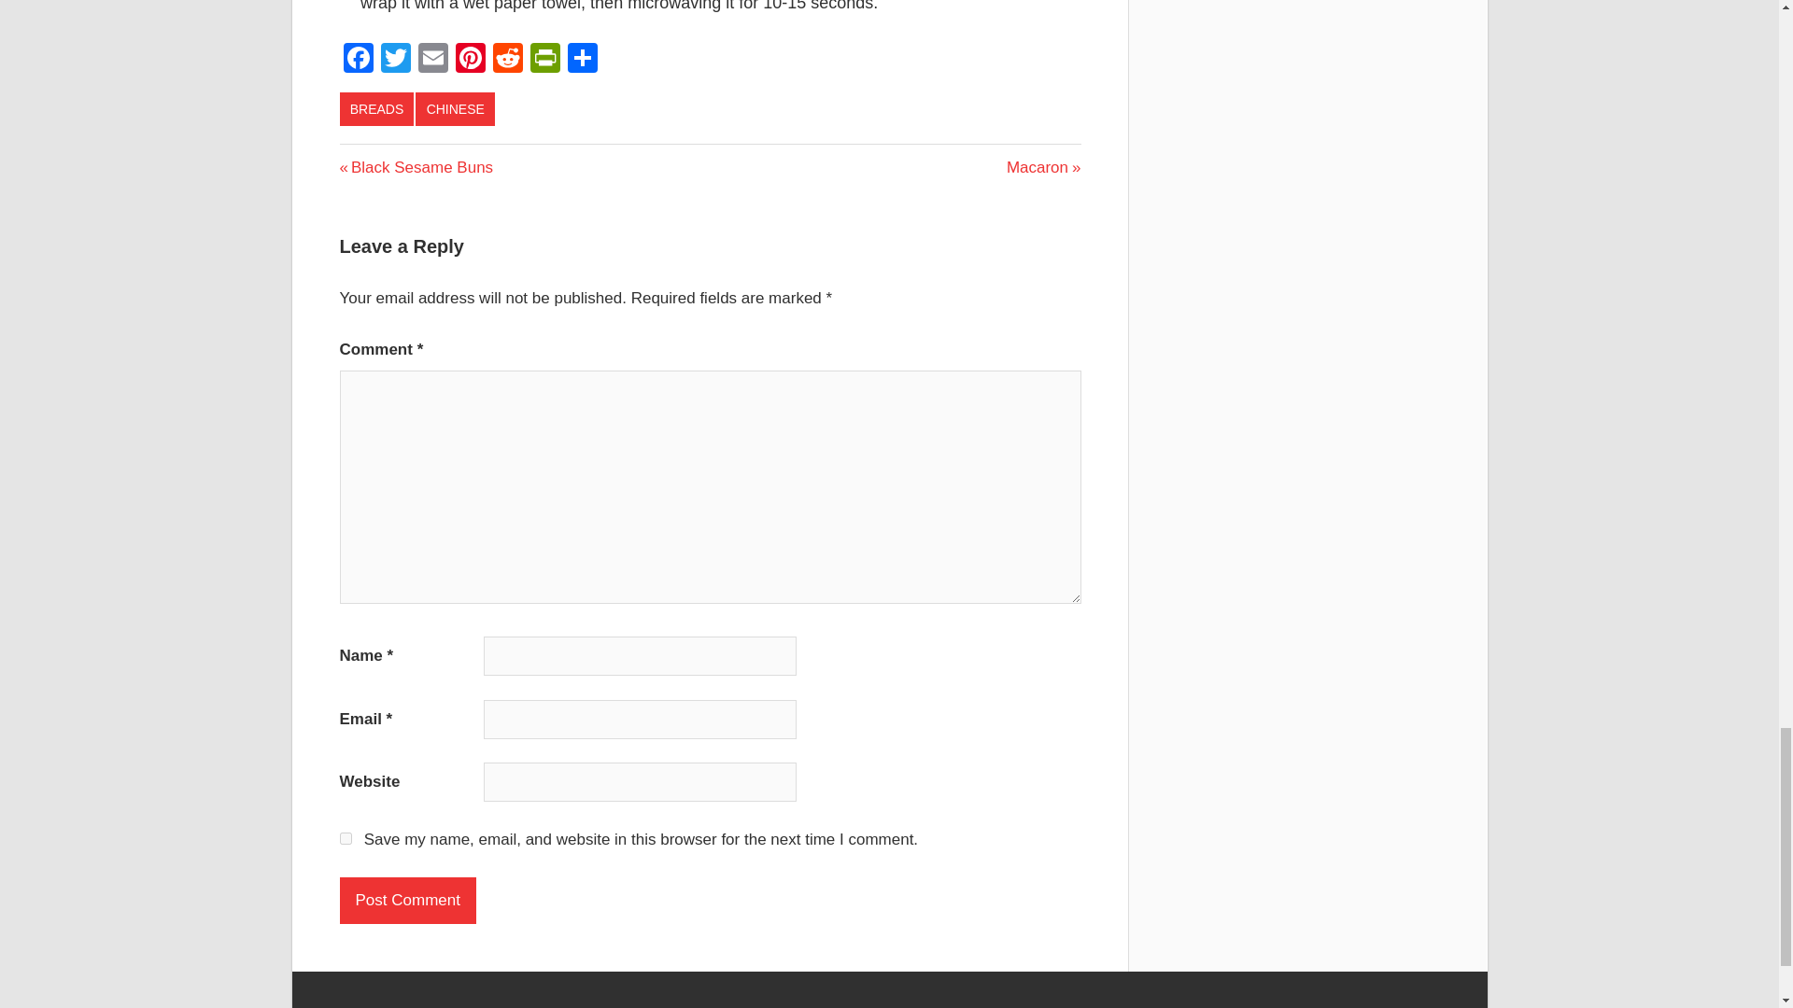 The image size is (1793, 1008). Describe the element at coordinates (471, 60) in the screenshot. I see `BREADS` at that location.